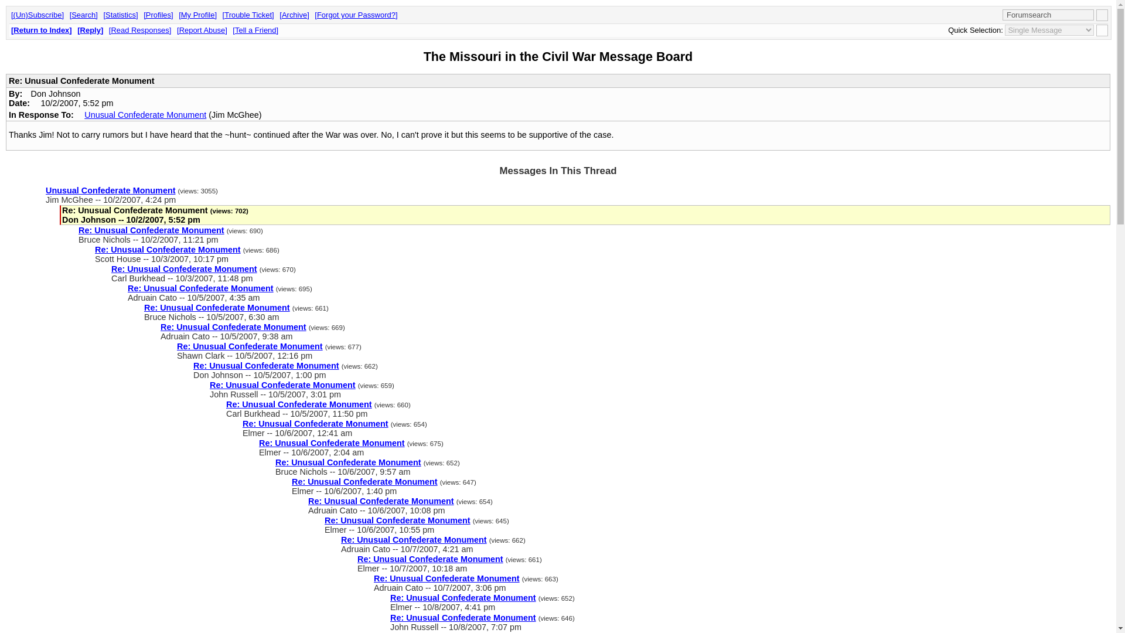  I want to click on Trouble Ticket, so click(248, 15).